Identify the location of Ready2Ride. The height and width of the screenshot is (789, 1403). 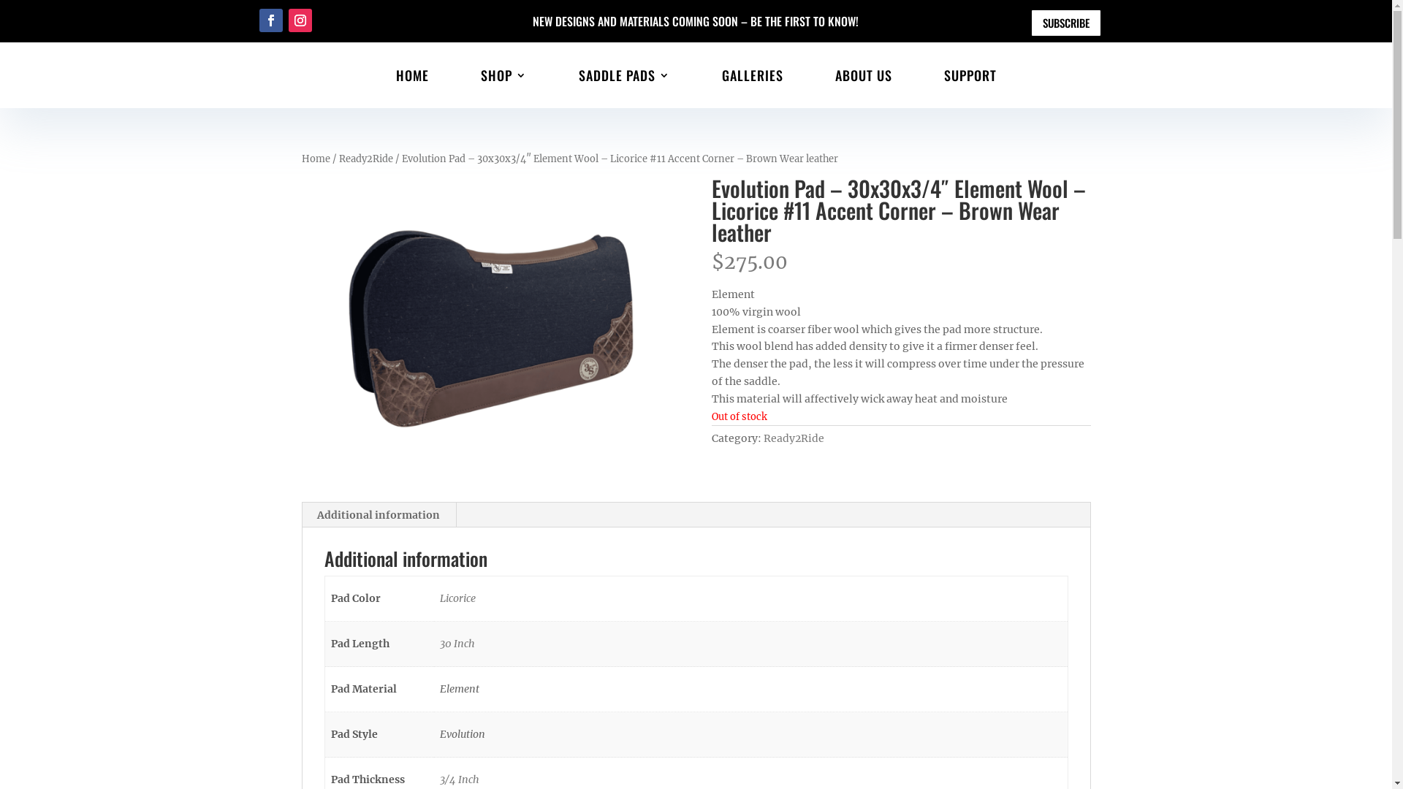
(794, 438).